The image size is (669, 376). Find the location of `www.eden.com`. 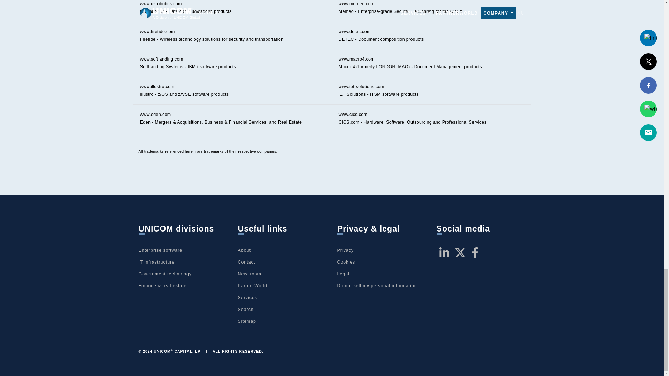

www.eden.com is located at coordinates (155, 114).